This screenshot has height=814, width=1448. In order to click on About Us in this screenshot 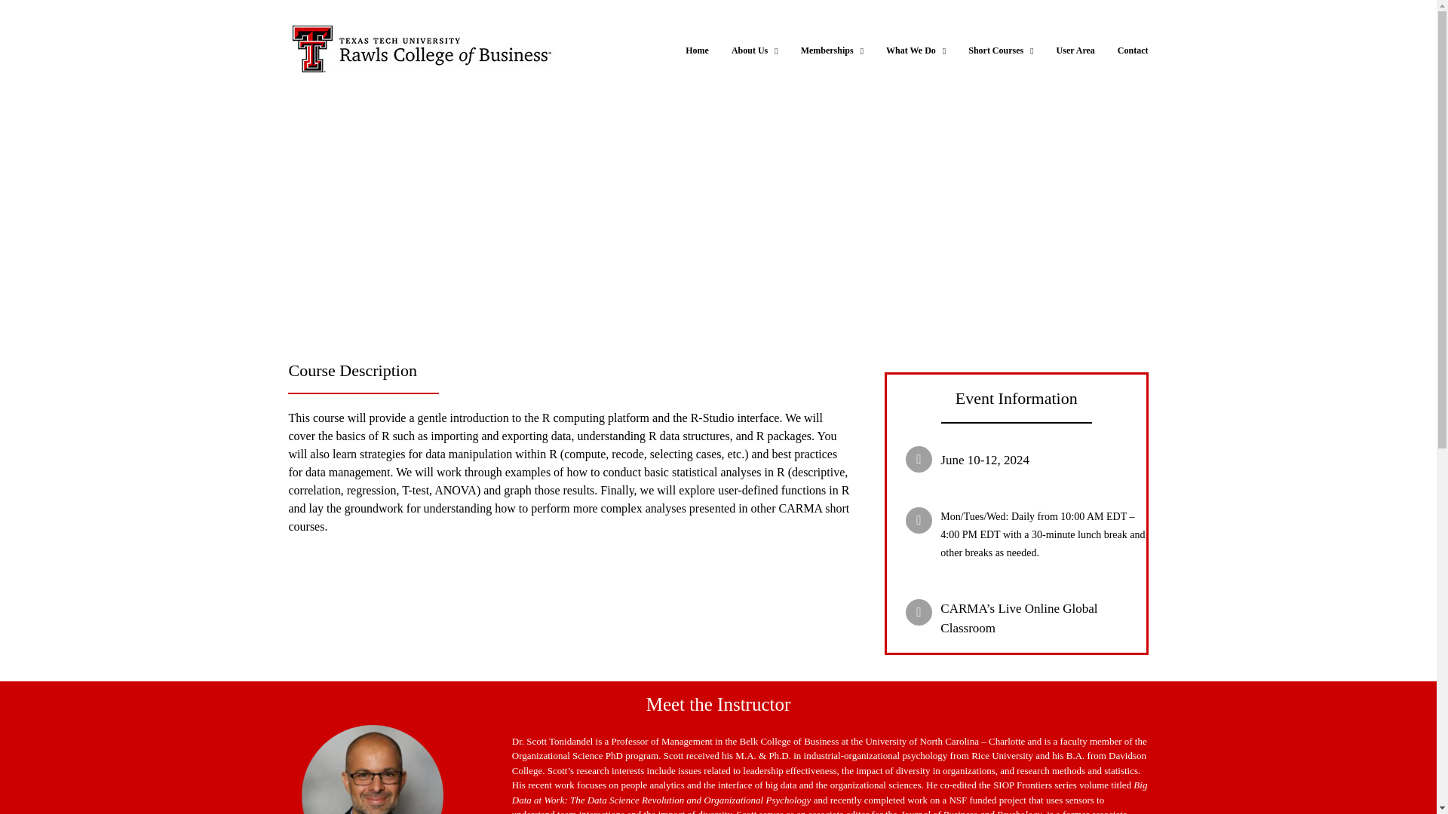, I will do `click(754, 50)`.